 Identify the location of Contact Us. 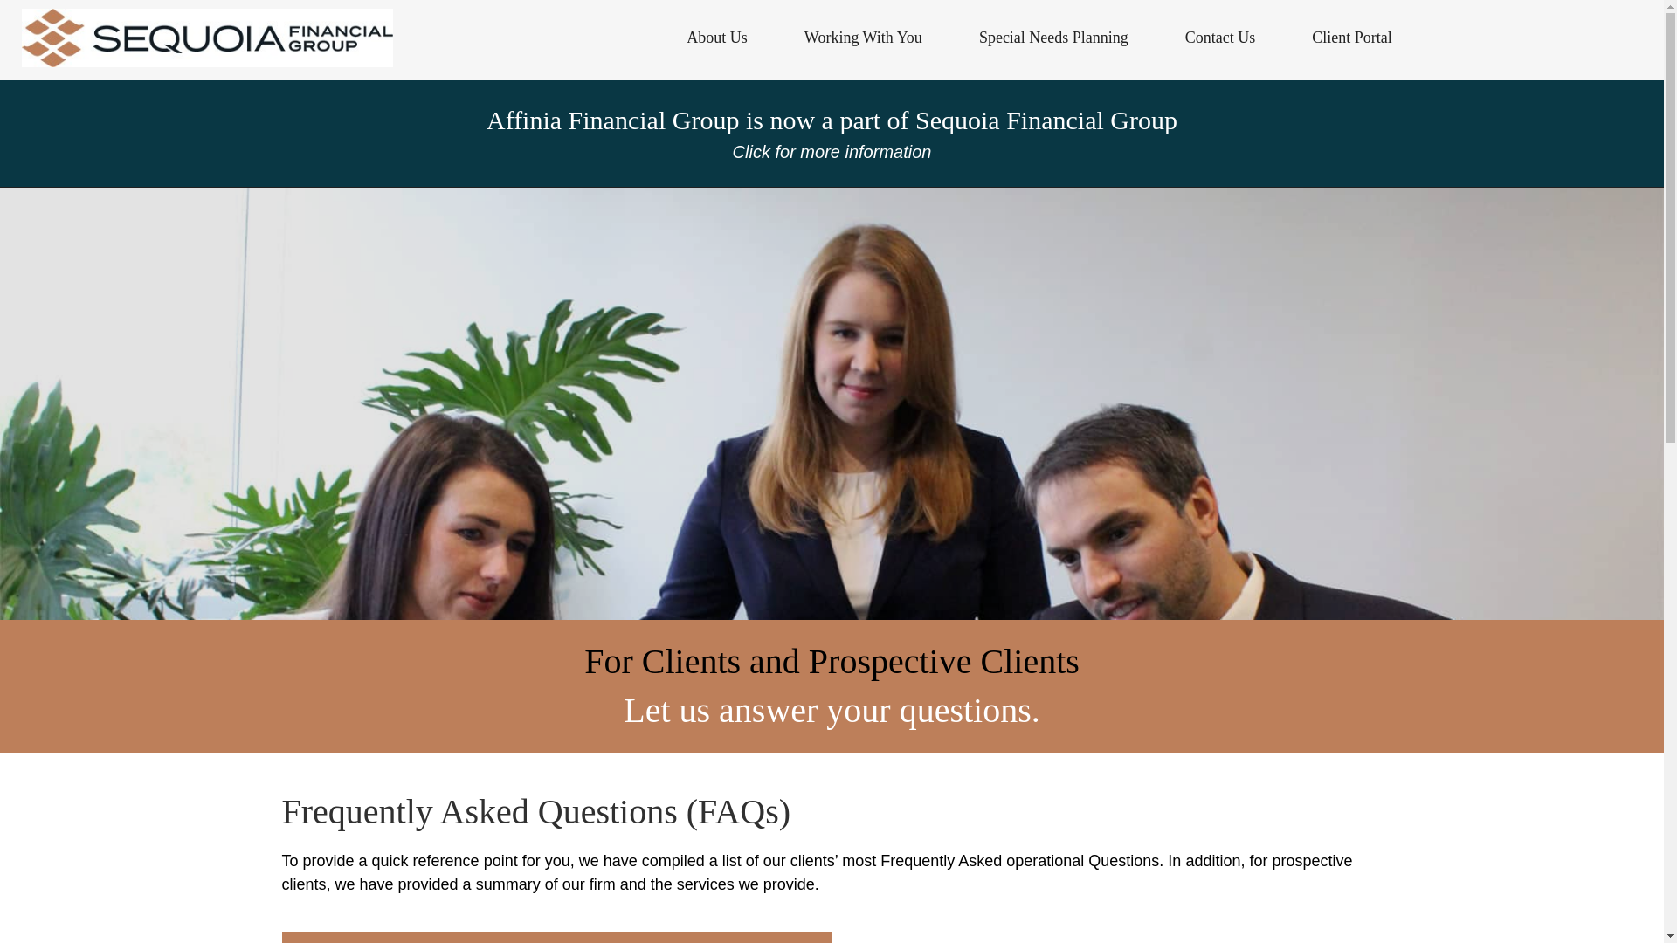
(1218, 38).